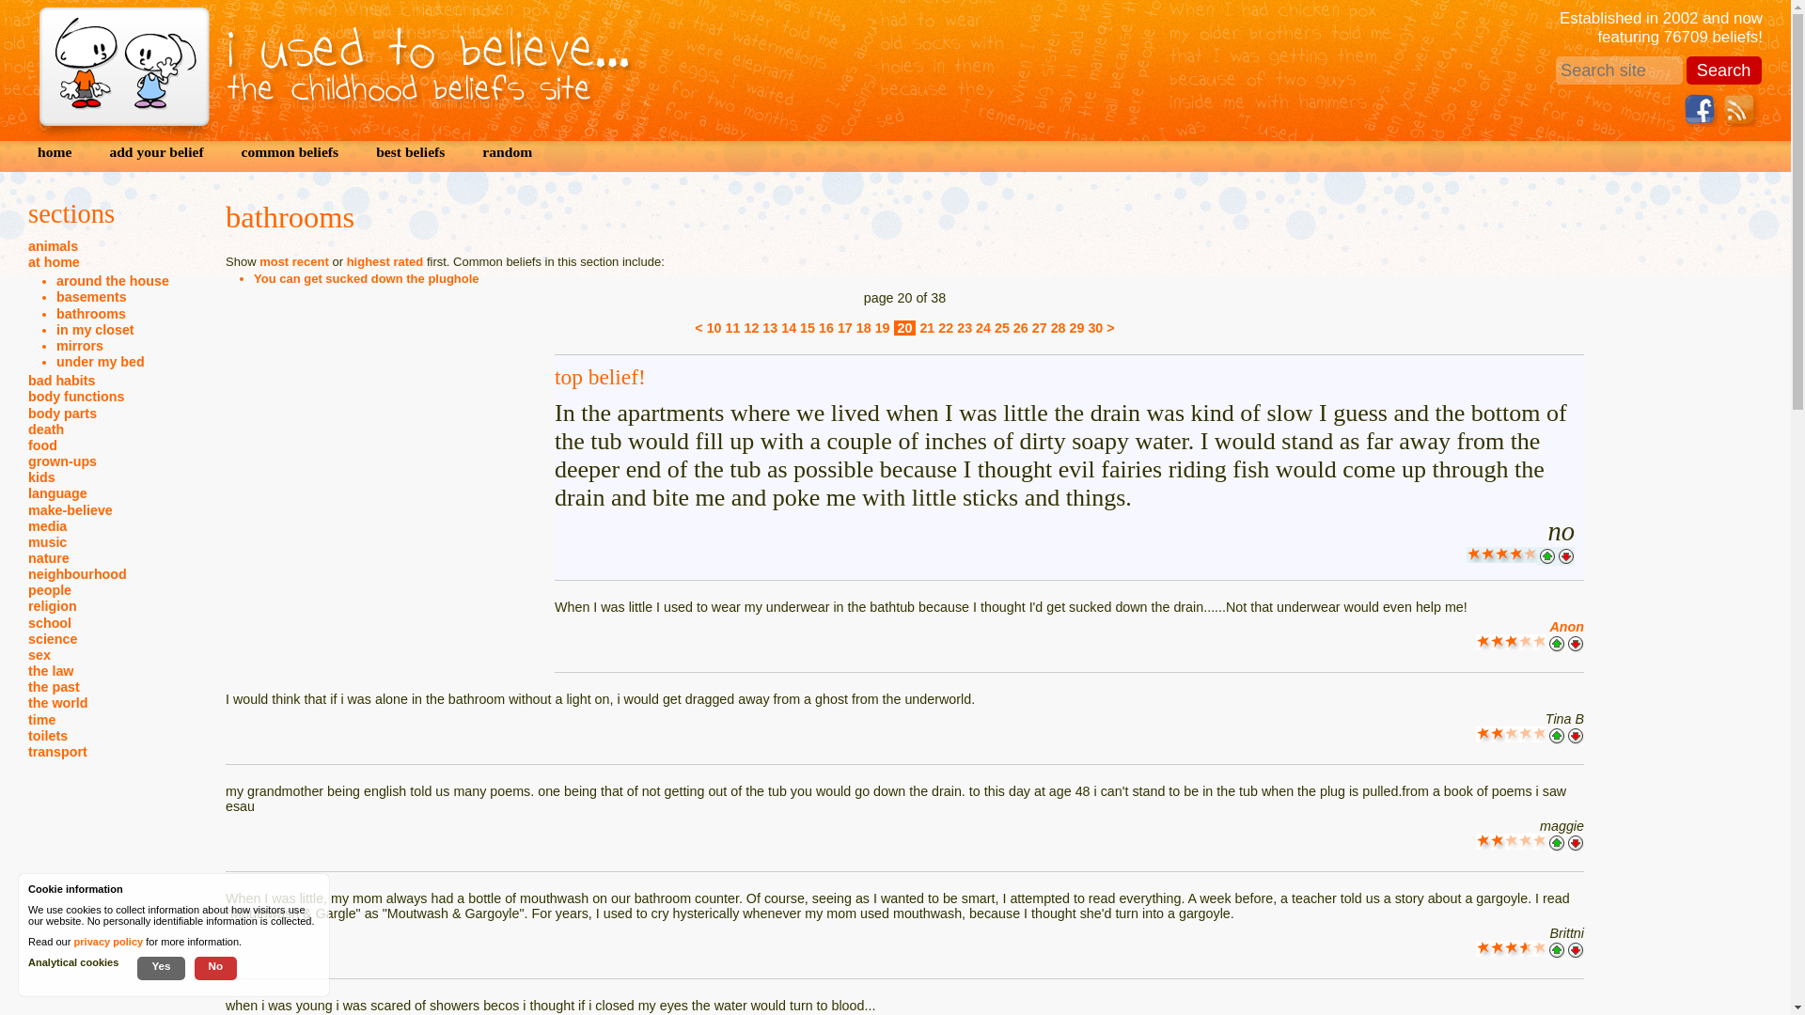 The height and width of the screenshot is (1015, 1805). What do you see at coordinates (769, 328) in the screenshot?
I see `go to page 13 ` at bounding box center [769, 328].